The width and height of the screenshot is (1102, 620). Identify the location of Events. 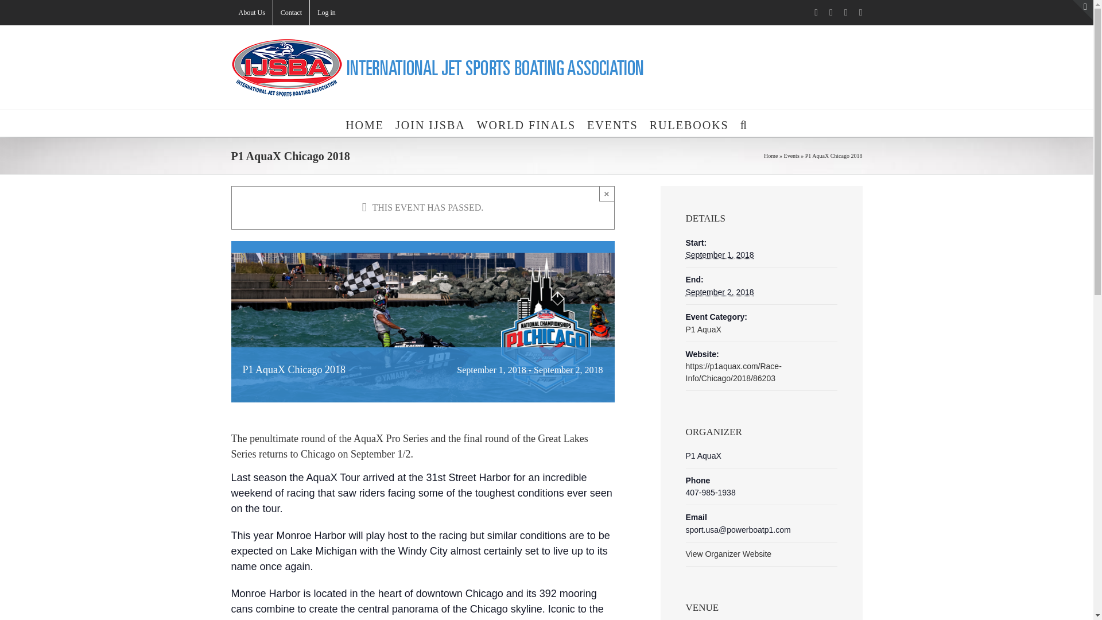
(791, 155).